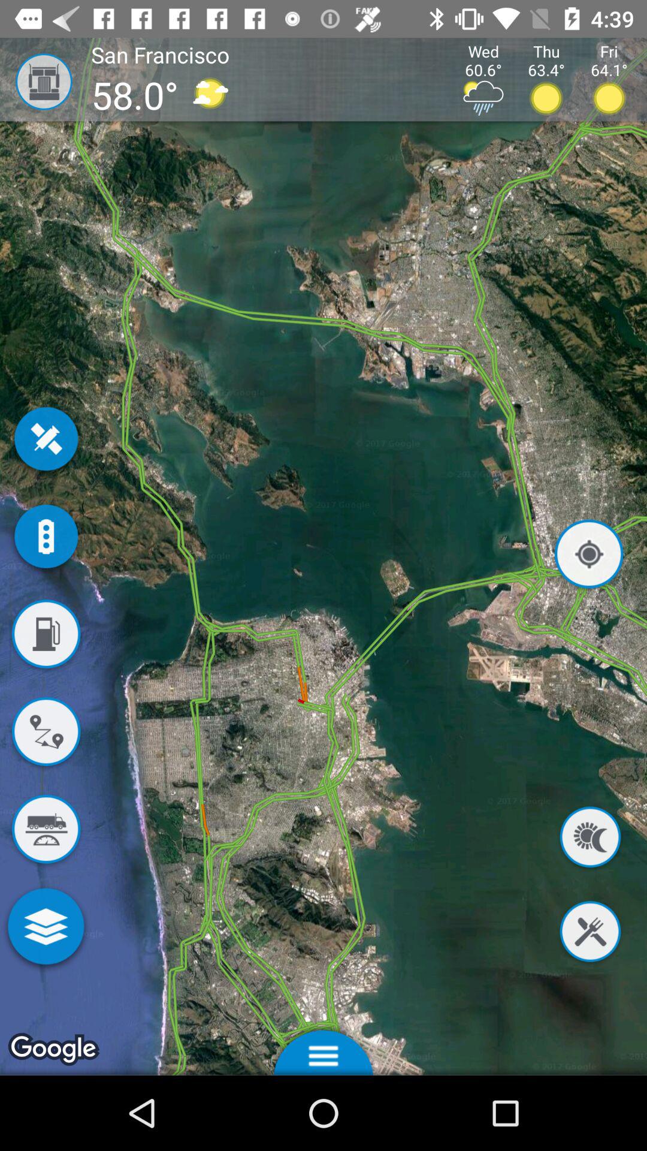  I want to click on toggle day/night mode, so click(590, 839).